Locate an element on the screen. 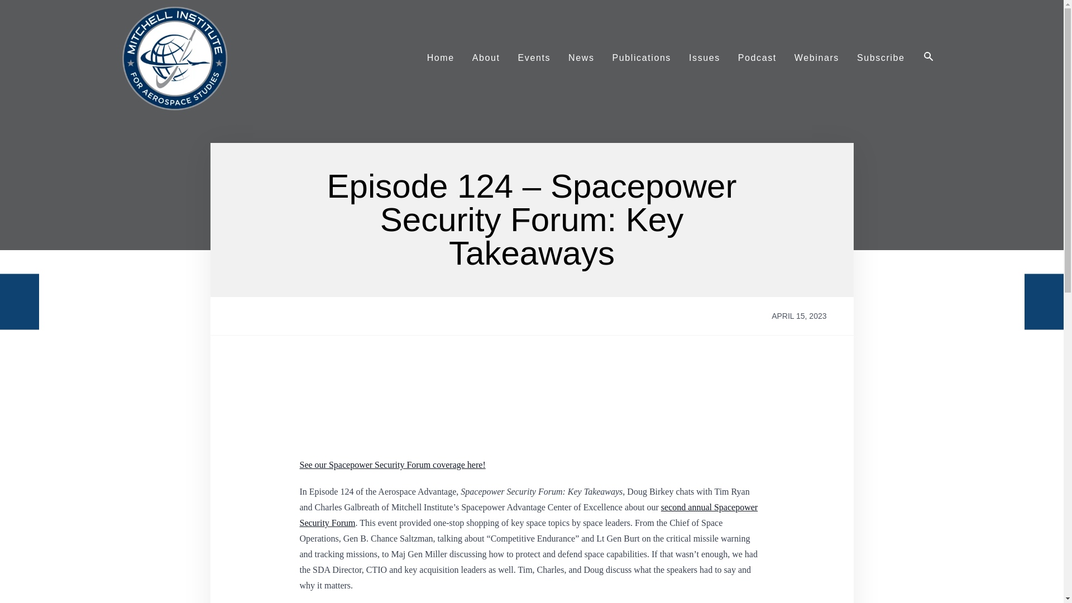 This screenshot has height=603, width=1072. Publications is located at coordinates (641, 58).